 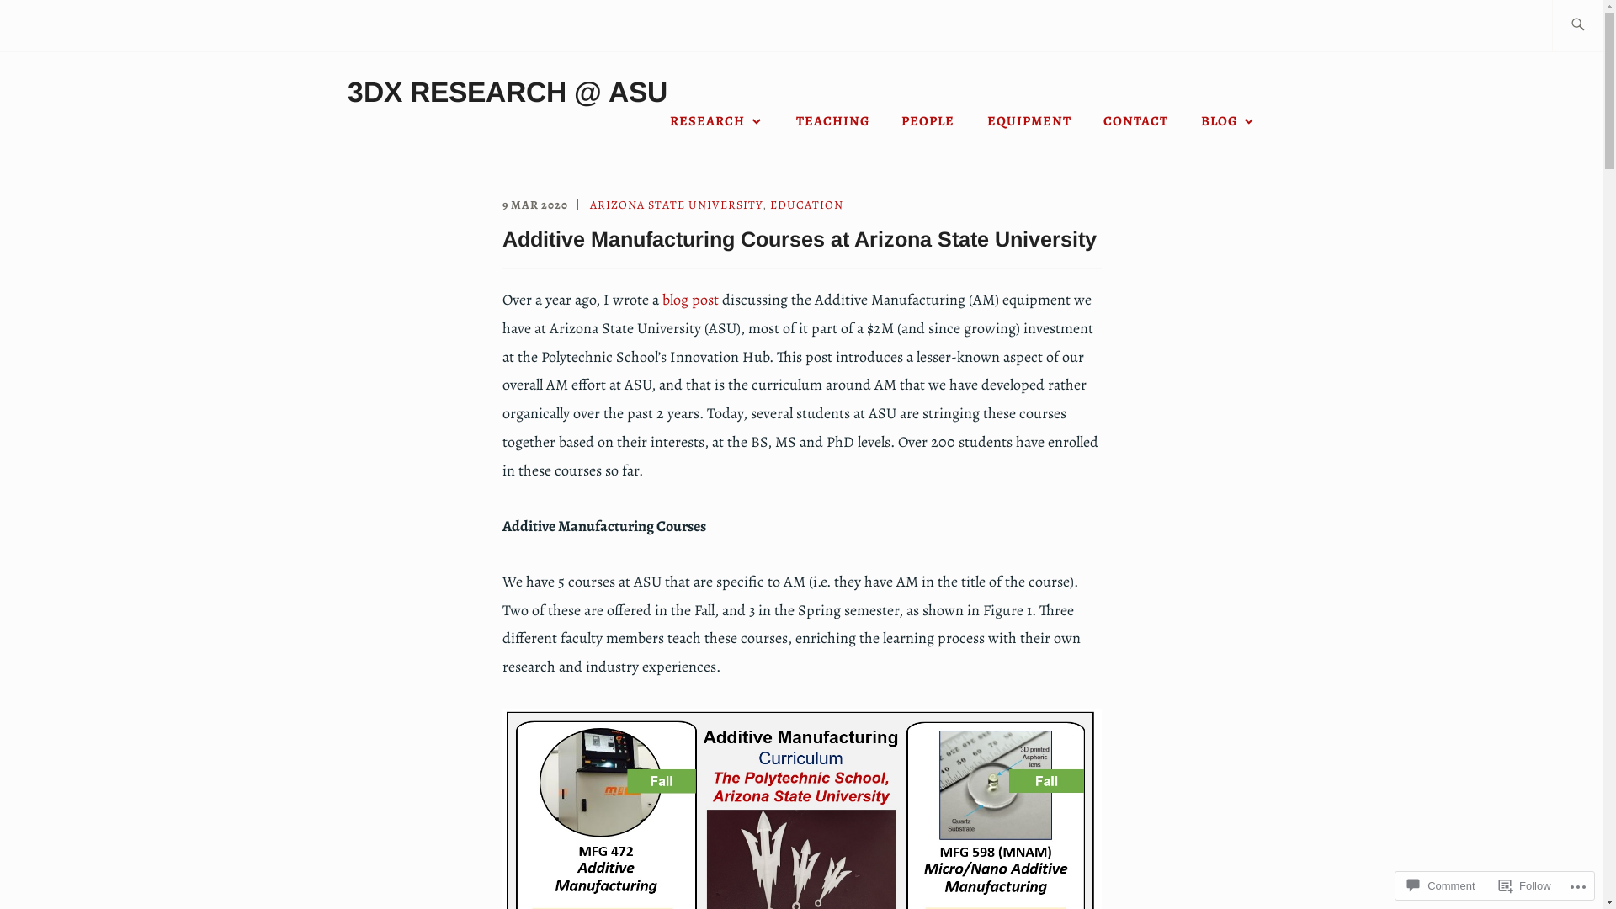 What do you see at coordinates (1228, 121) in the screenshot?
I see `BLOG` at bounding box center [1228, 121].